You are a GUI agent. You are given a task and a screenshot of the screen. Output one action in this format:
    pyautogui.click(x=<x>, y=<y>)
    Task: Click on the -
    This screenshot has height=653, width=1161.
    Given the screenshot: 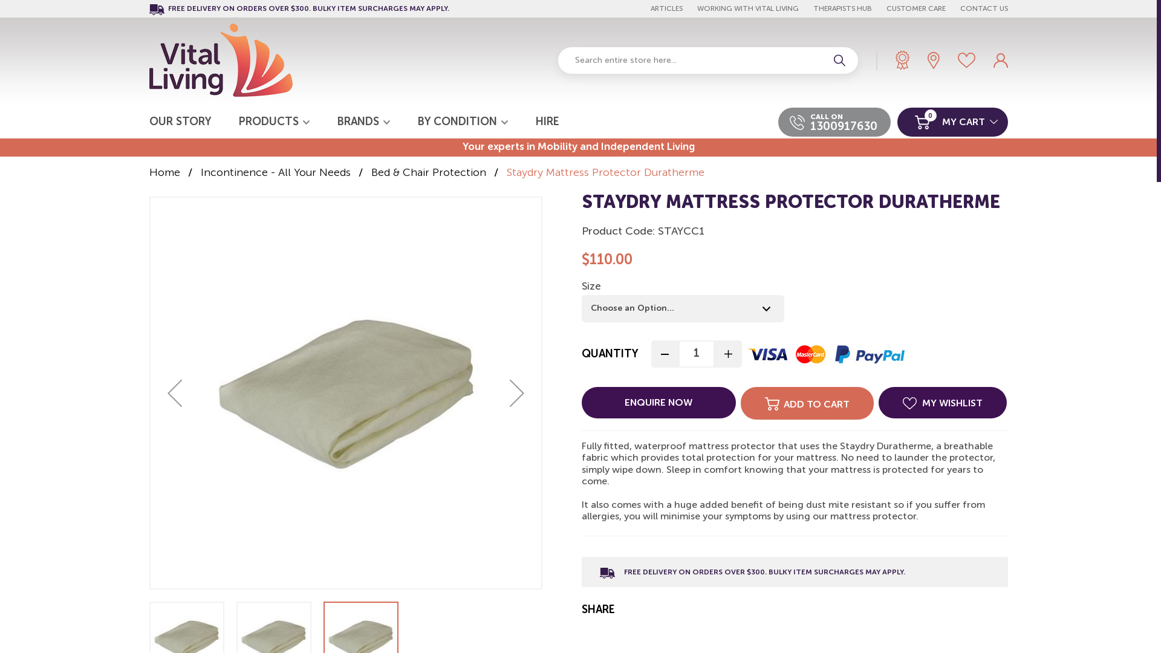 What is the action you would take?
    pyautogui.click(x=664, y=354)
    